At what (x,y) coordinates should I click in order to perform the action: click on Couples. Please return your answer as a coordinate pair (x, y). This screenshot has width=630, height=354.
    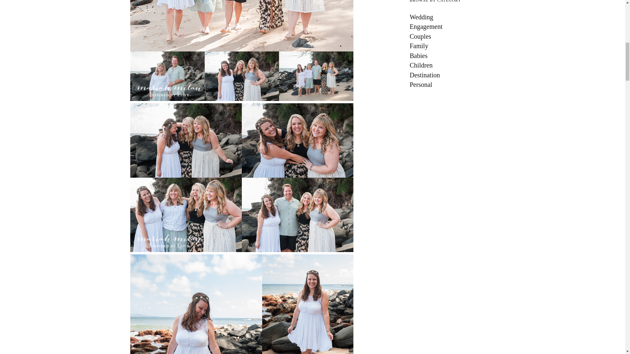
    Looking at the image, I should click on (452, 36).